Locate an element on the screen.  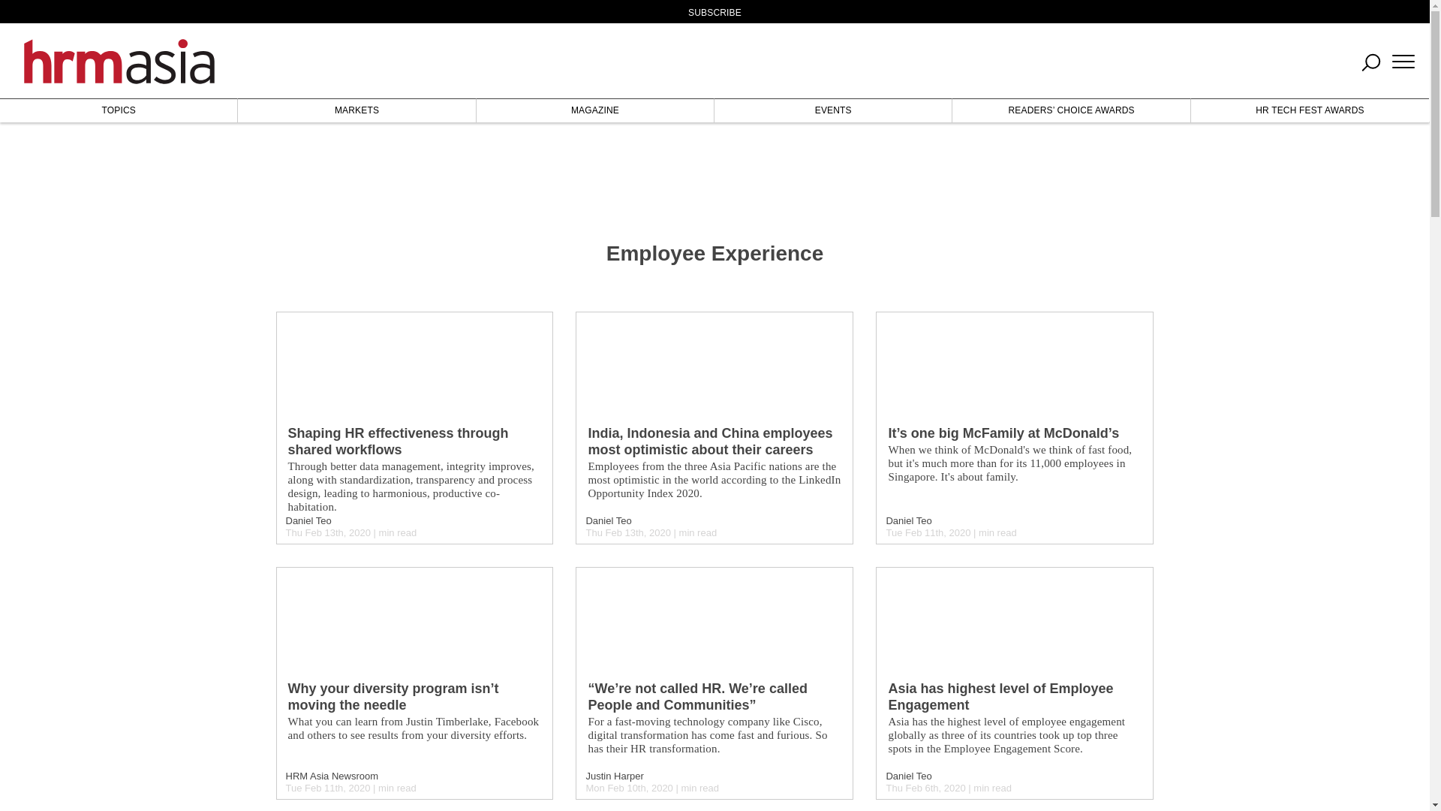
SUBSCRIBE is located at coordinates (714, 12).